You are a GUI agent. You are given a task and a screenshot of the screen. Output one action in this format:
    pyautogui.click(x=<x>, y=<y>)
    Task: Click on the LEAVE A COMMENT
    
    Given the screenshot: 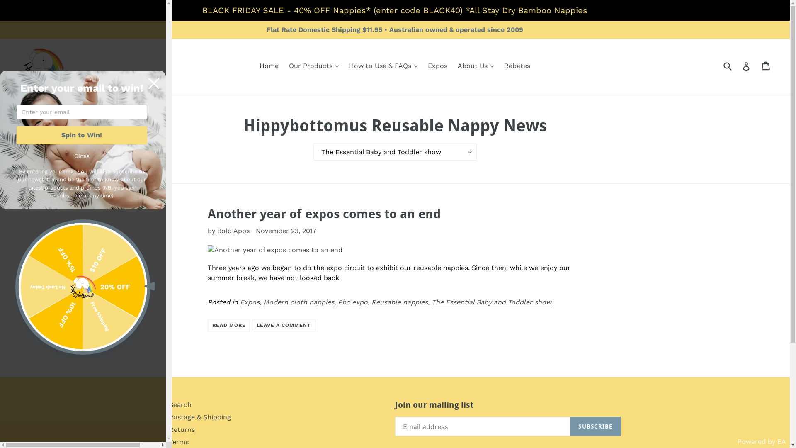 What is the action you would take?
    pyautogui.click(x=284, y=325)
    